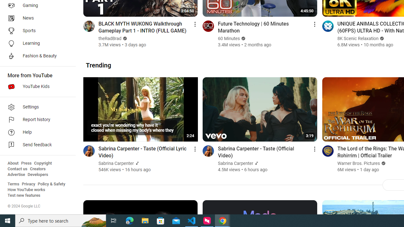 The height and width of the screenshot is (227, 404). I want to click on Settings, so click(36, 107).